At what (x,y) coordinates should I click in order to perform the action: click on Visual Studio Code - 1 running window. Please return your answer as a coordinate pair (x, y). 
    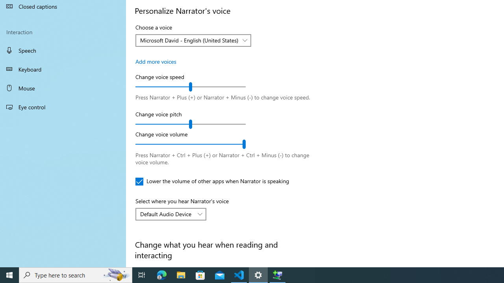
    Looking at the image, I should click on (239, 275).